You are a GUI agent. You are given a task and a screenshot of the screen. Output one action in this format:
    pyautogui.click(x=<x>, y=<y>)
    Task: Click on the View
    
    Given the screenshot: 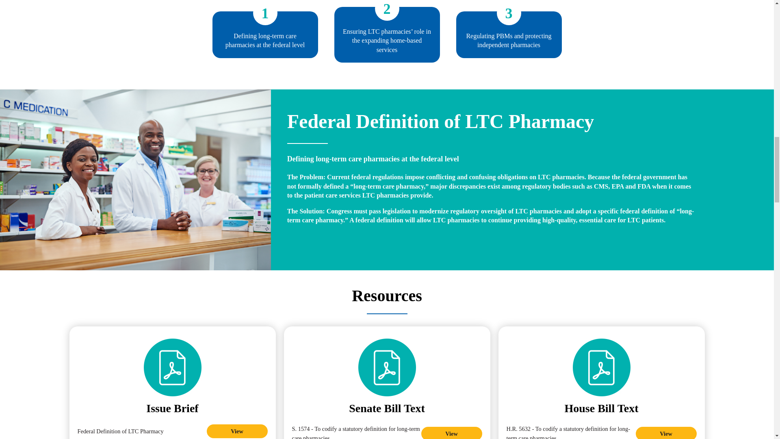 What is the action you would take?
    pyautogui.click(x=451, y=432)
    